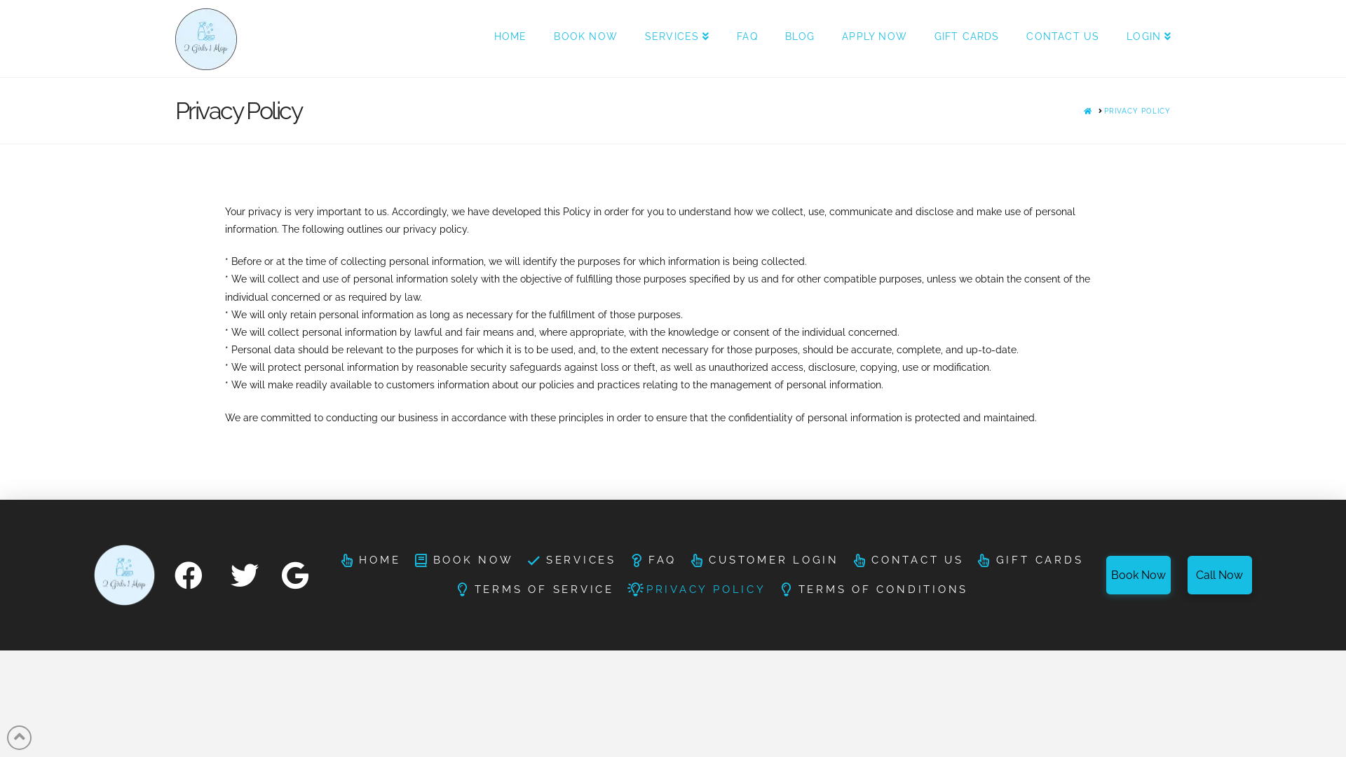  I want to click on LOGIN, so click(1141, 39).